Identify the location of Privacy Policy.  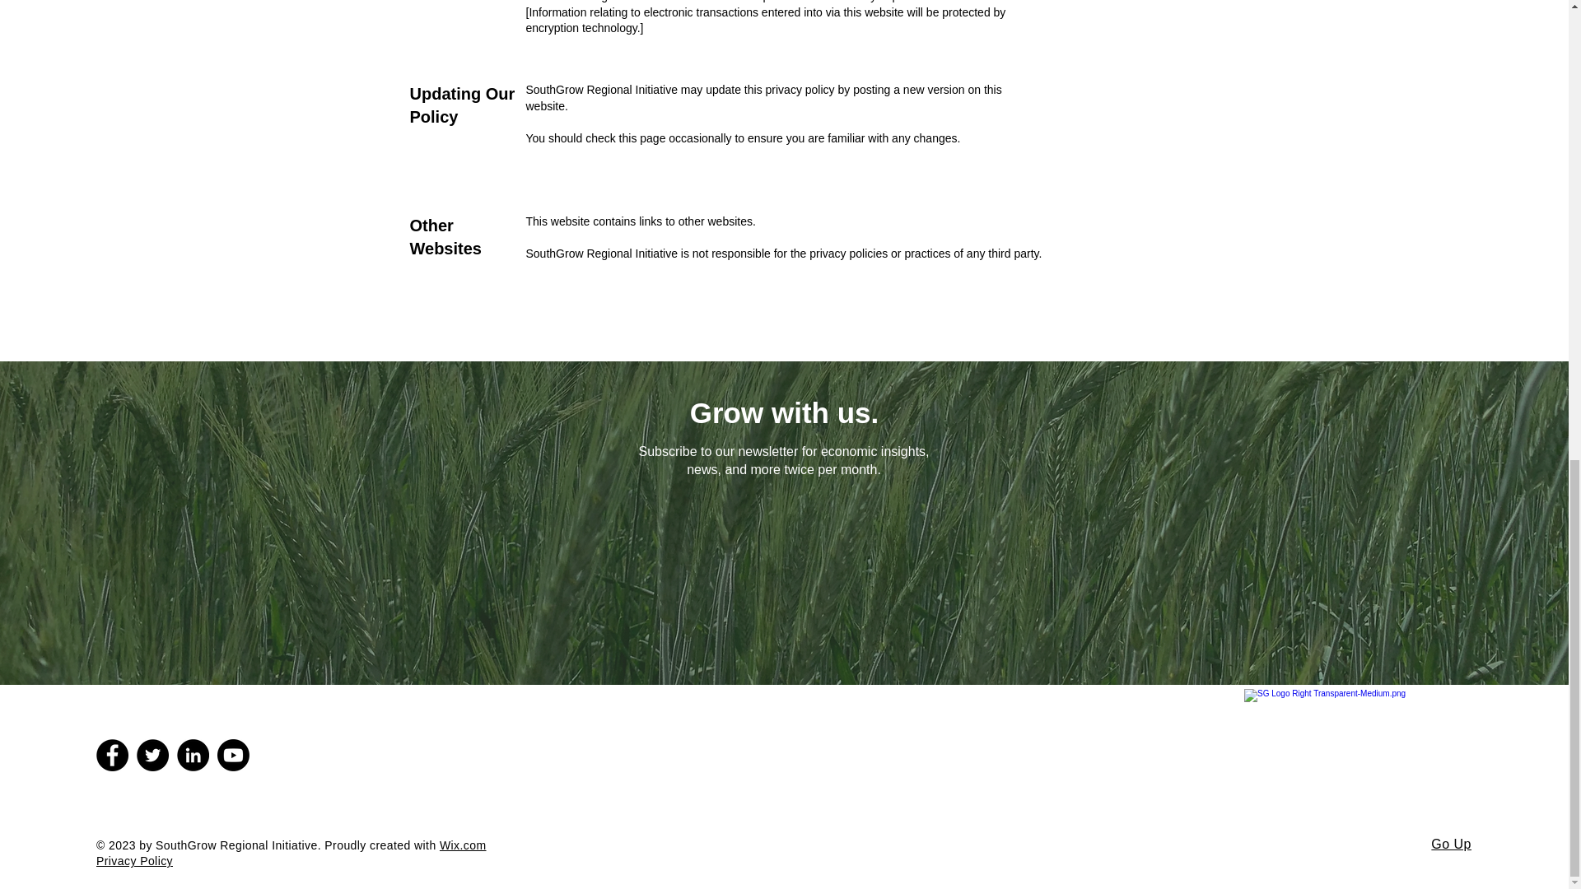
(134, 861).